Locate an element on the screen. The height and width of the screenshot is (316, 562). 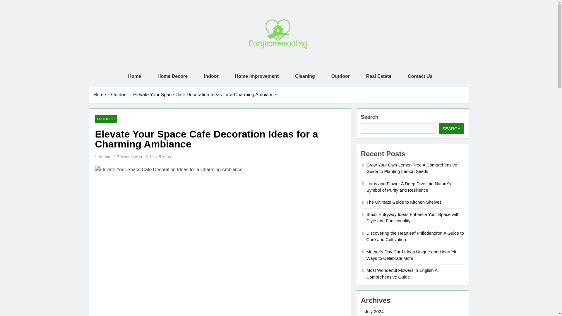
Cleaning is located at coordinates (305, 76).